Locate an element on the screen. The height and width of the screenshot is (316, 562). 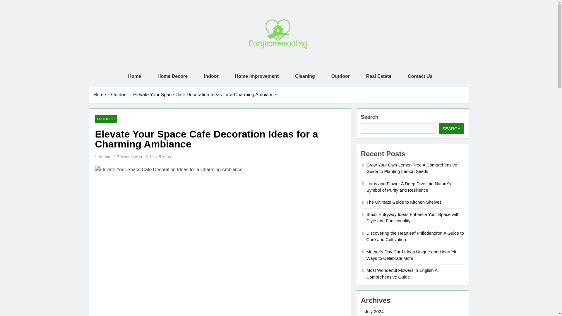
Cleaning is located at coordinates (305, 76).